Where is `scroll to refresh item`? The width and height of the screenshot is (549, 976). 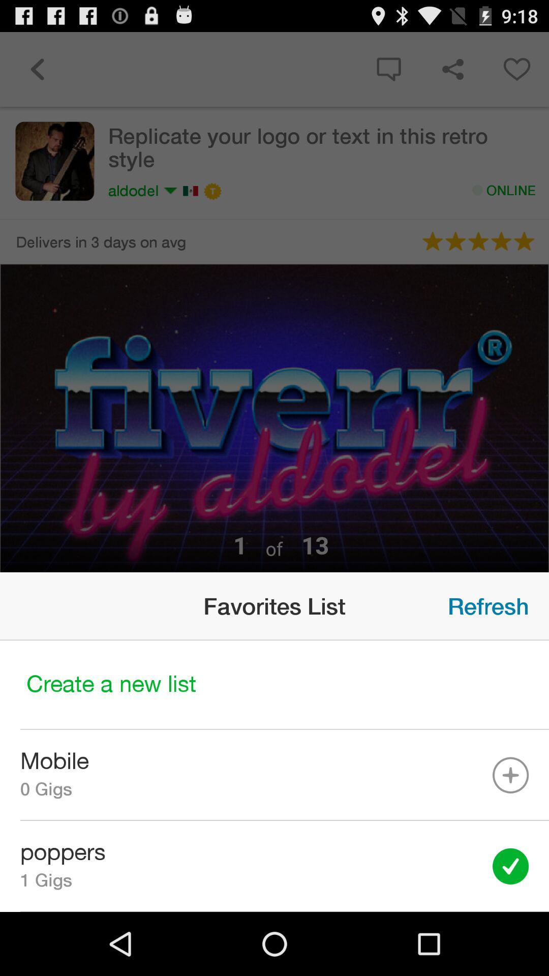
scroll to refresh item is located at coordinates (488, 606).